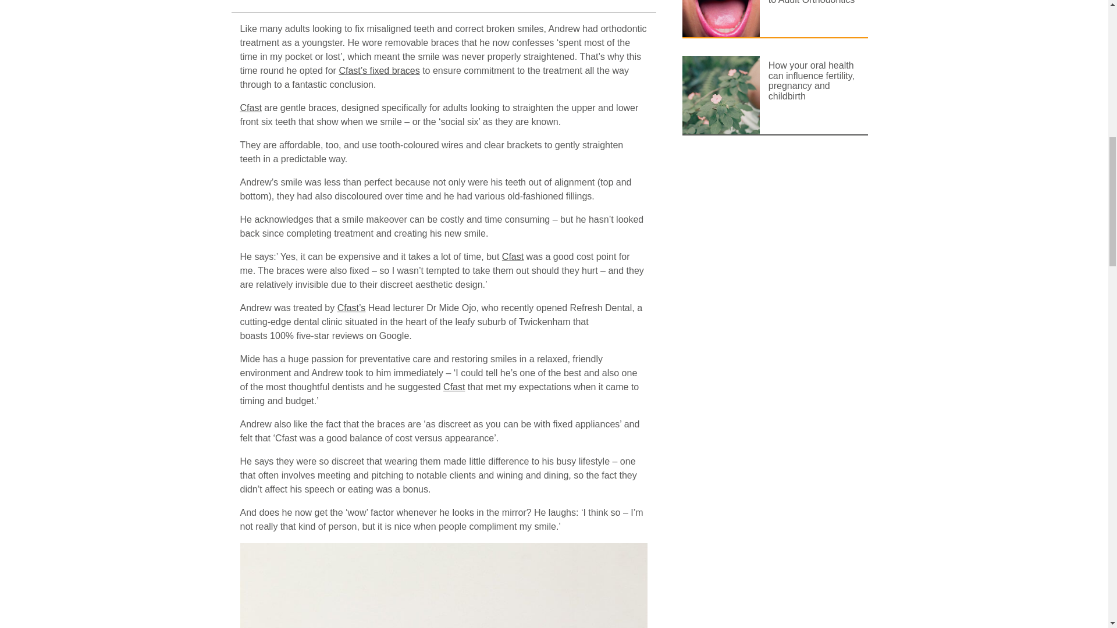 The image size is (1117, 628). What do you see at coordinates (814, 5) in the screenshot?
I see `The Complete Guide to Adult Orthodontics` at bounding box center [814, 5].